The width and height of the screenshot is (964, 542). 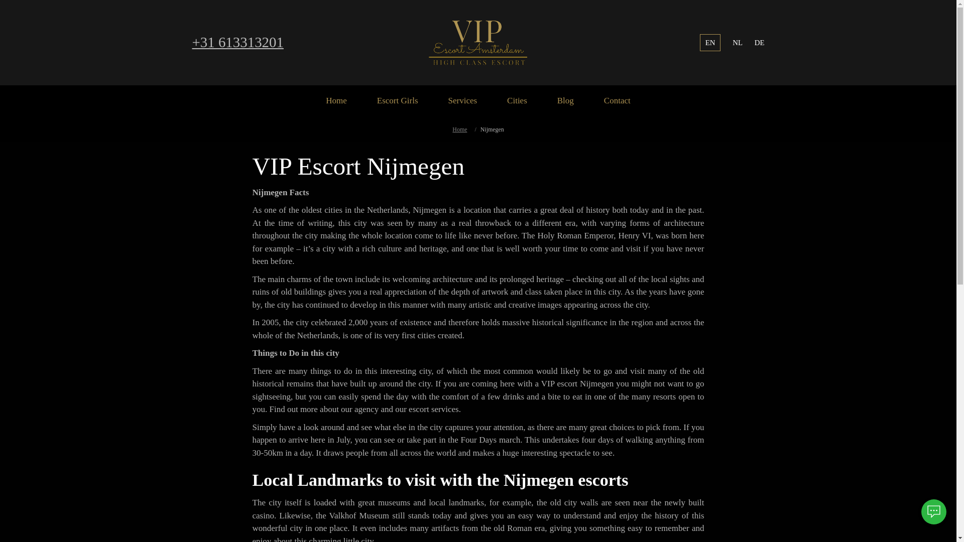 I want to click on NL, so click(x=737, y=42).